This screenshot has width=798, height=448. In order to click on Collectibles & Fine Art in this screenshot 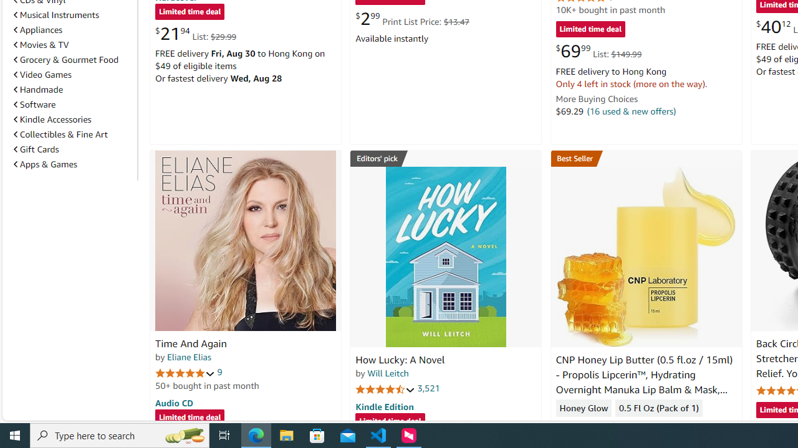, I will do `click(60, 134)`.